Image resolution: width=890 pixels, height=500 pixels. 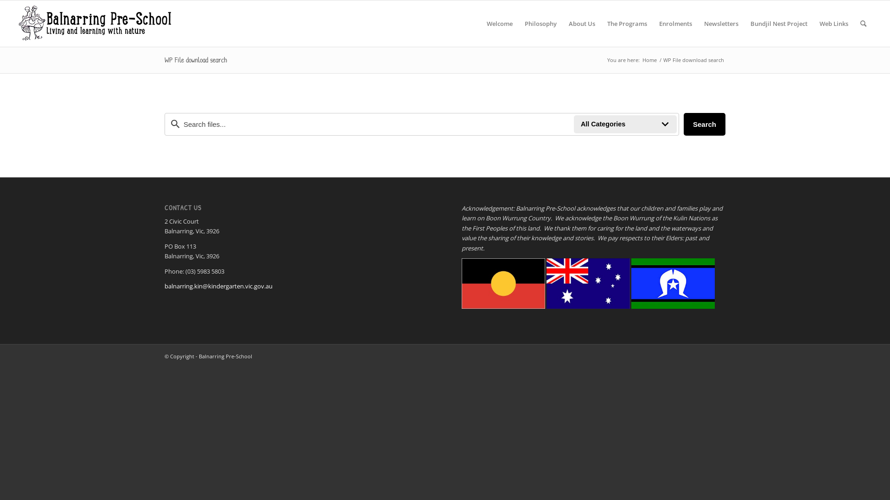 I want to click on Bundjil Nest Project, so click(x=779, y=24).